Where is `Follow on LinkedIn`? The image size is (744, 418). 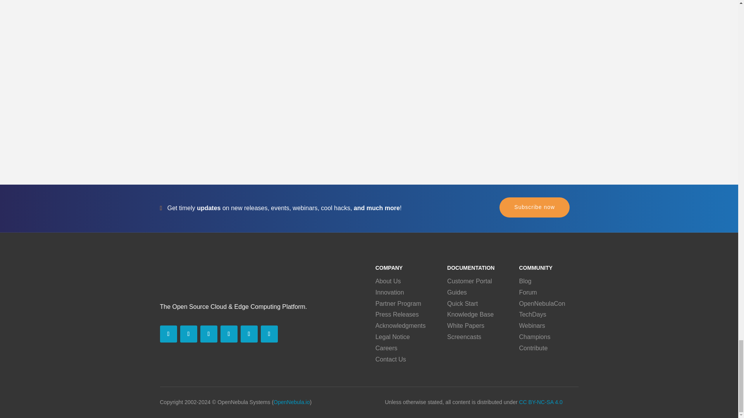
Follow on LinkedIn is located at coordinates (168, 334).